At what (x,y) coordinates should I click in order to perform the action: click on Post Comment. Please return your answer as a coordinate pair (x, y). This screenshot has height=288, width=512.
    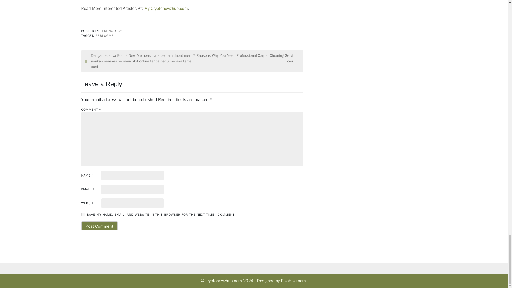
    Looking at the image, I should click on (99, 226).